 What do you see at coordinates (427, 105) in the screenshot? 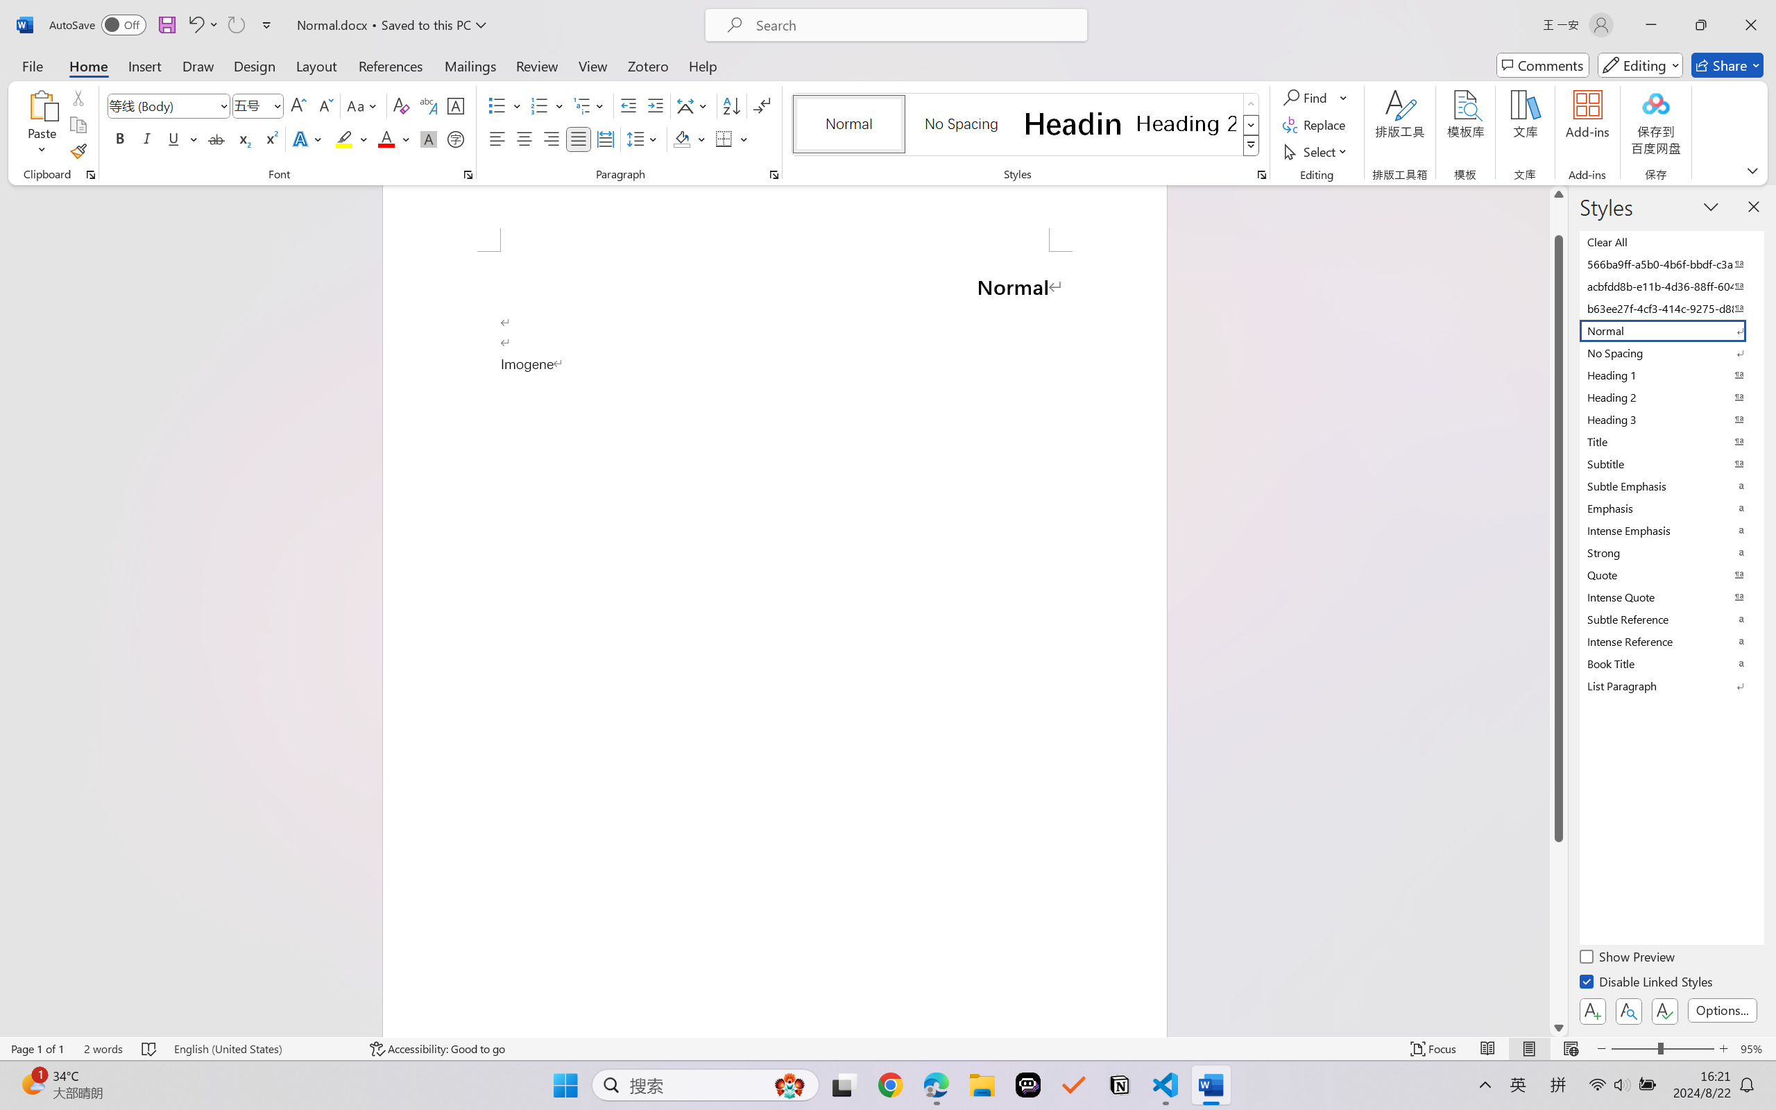
I see `Phonetic Guide...` at bounding box center [427, 105].